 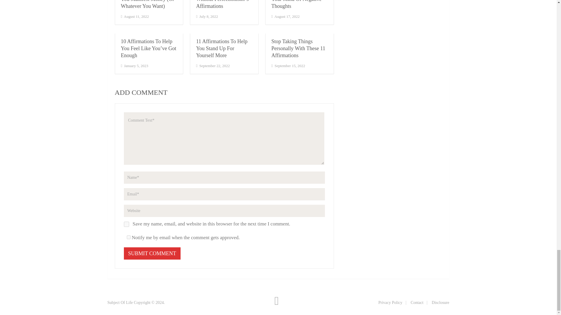 What do you see at coordinates (298, 48) in the screenshot?
I see `Stop Taking Things Personally With These 11 Affirmations` at bounding box center [298, 48].